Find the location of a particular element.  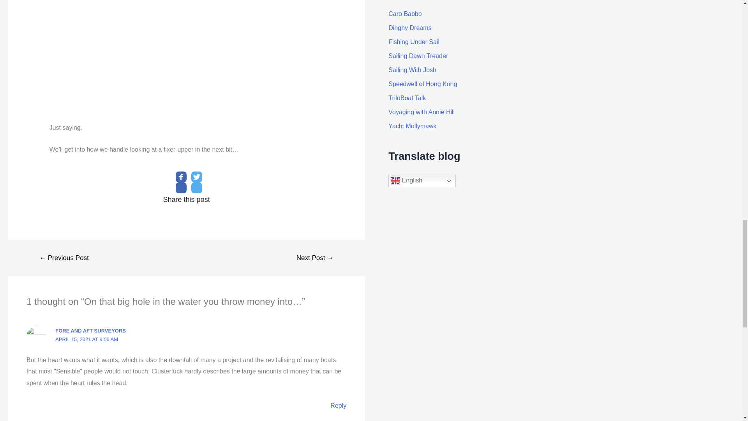

Reply is located at coordinates (338, 405).